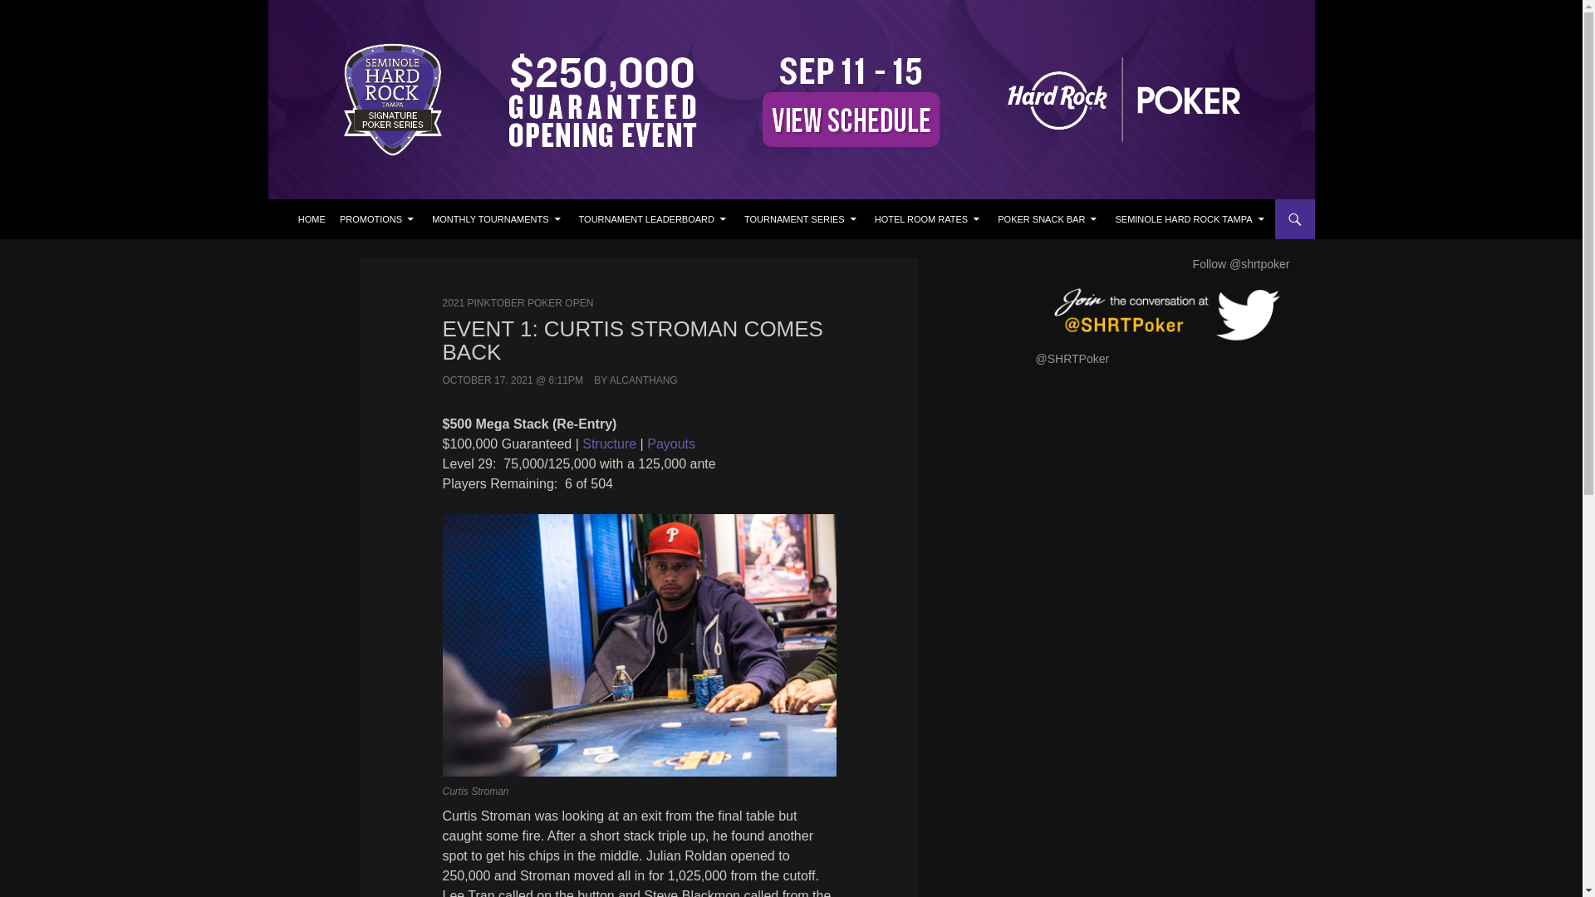  What do you see at coordinates (929, 219) in the screenshot?
I see `HOTEL ROOM RATES` at bounding box center [929, 219].